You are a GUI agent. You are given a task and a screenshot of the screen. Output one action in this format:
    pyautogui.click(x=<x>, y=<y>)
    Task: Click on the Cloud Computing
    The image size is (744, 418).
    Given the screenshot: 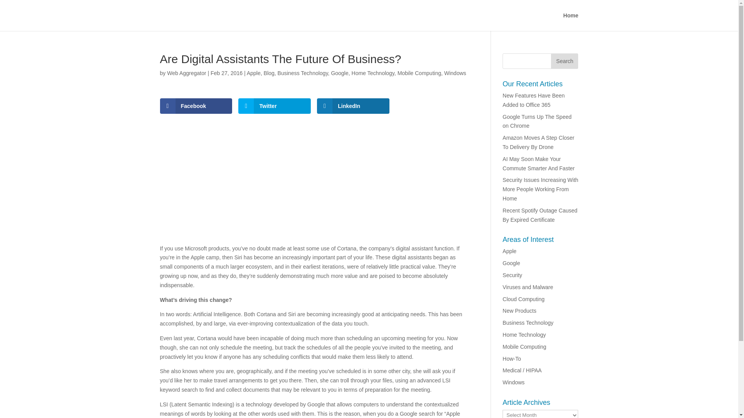 What is the action you would take?
    pyautogui.click(x=524, y=299)
    